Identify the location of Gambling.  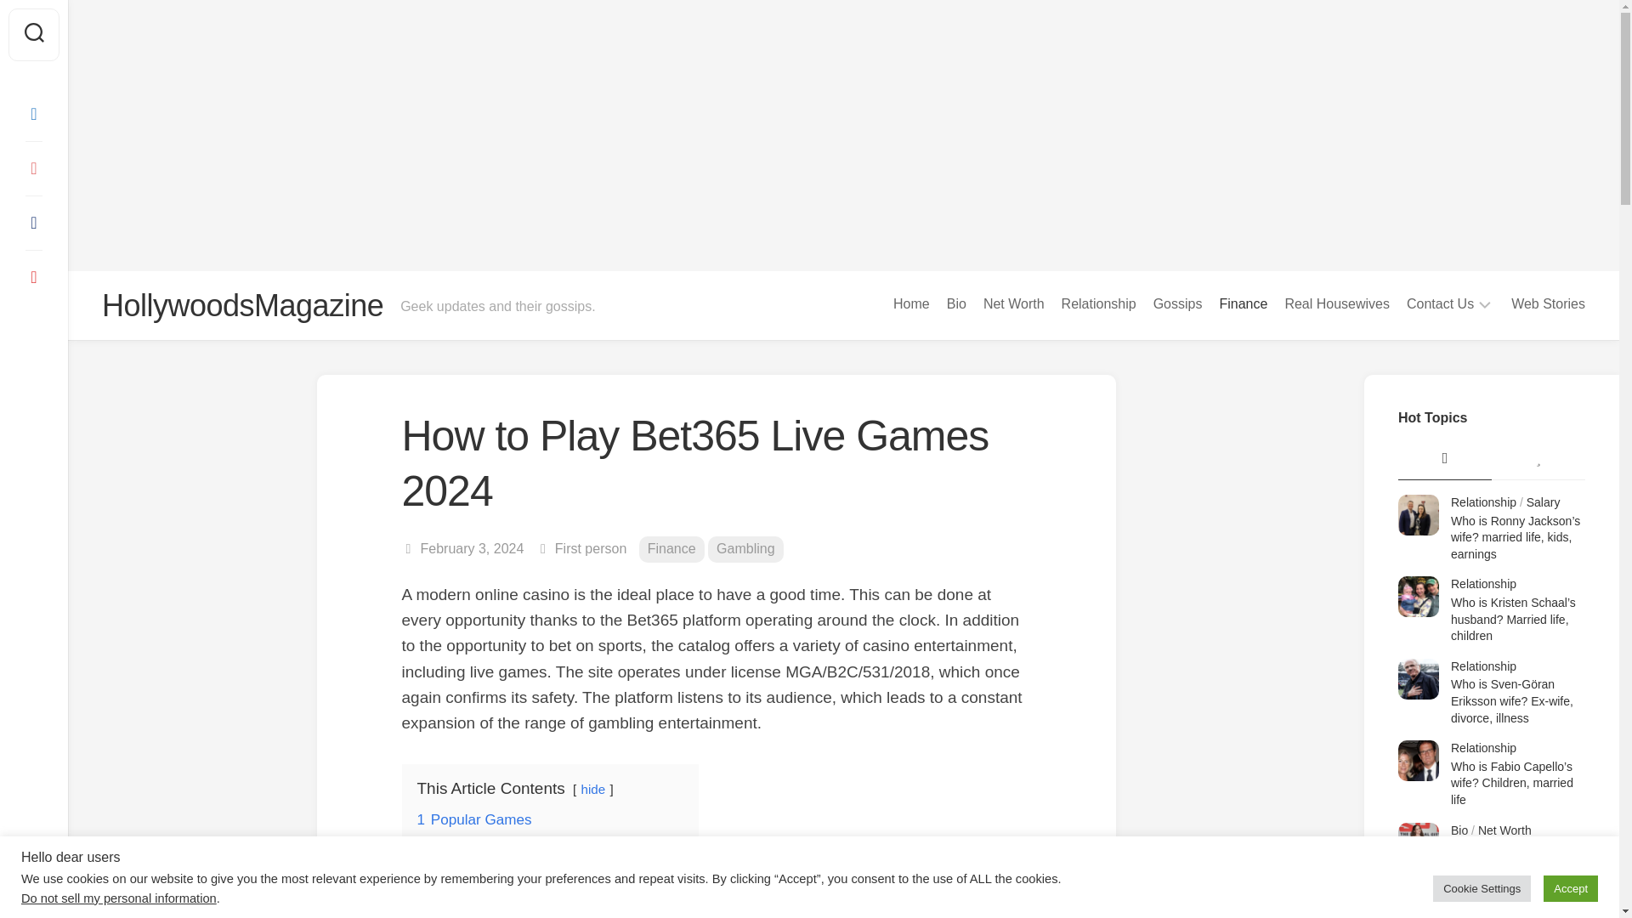
(745, 549).